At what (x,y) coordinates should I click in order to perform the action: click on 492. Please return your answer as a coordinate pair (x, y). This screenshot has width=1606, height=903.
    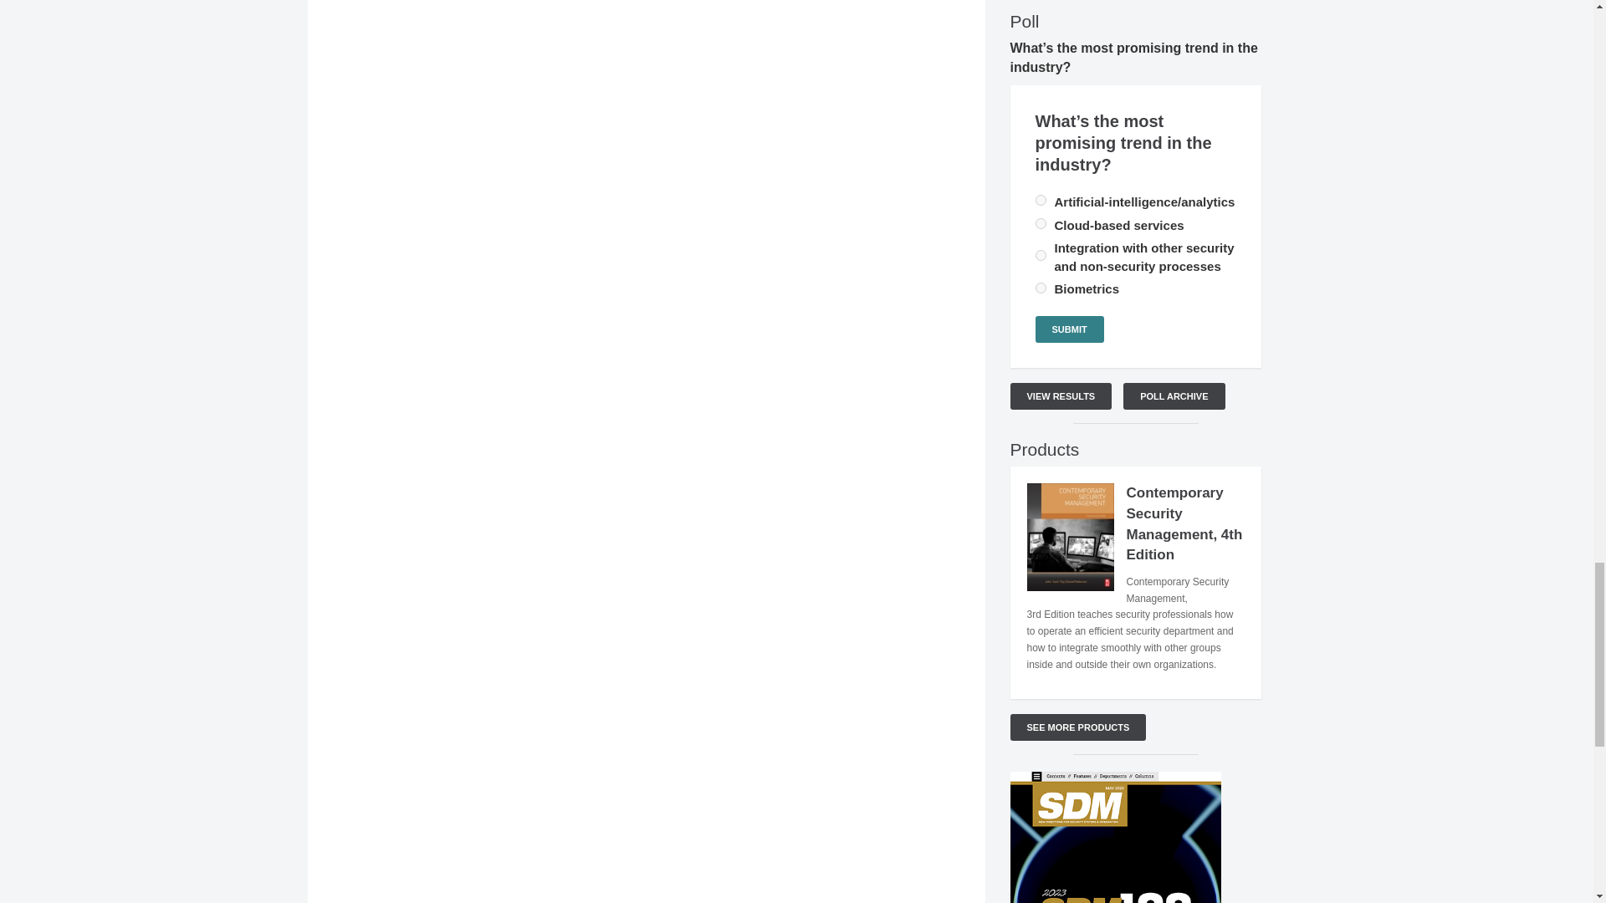
    Looking at the image, I should click on (1041, 288).